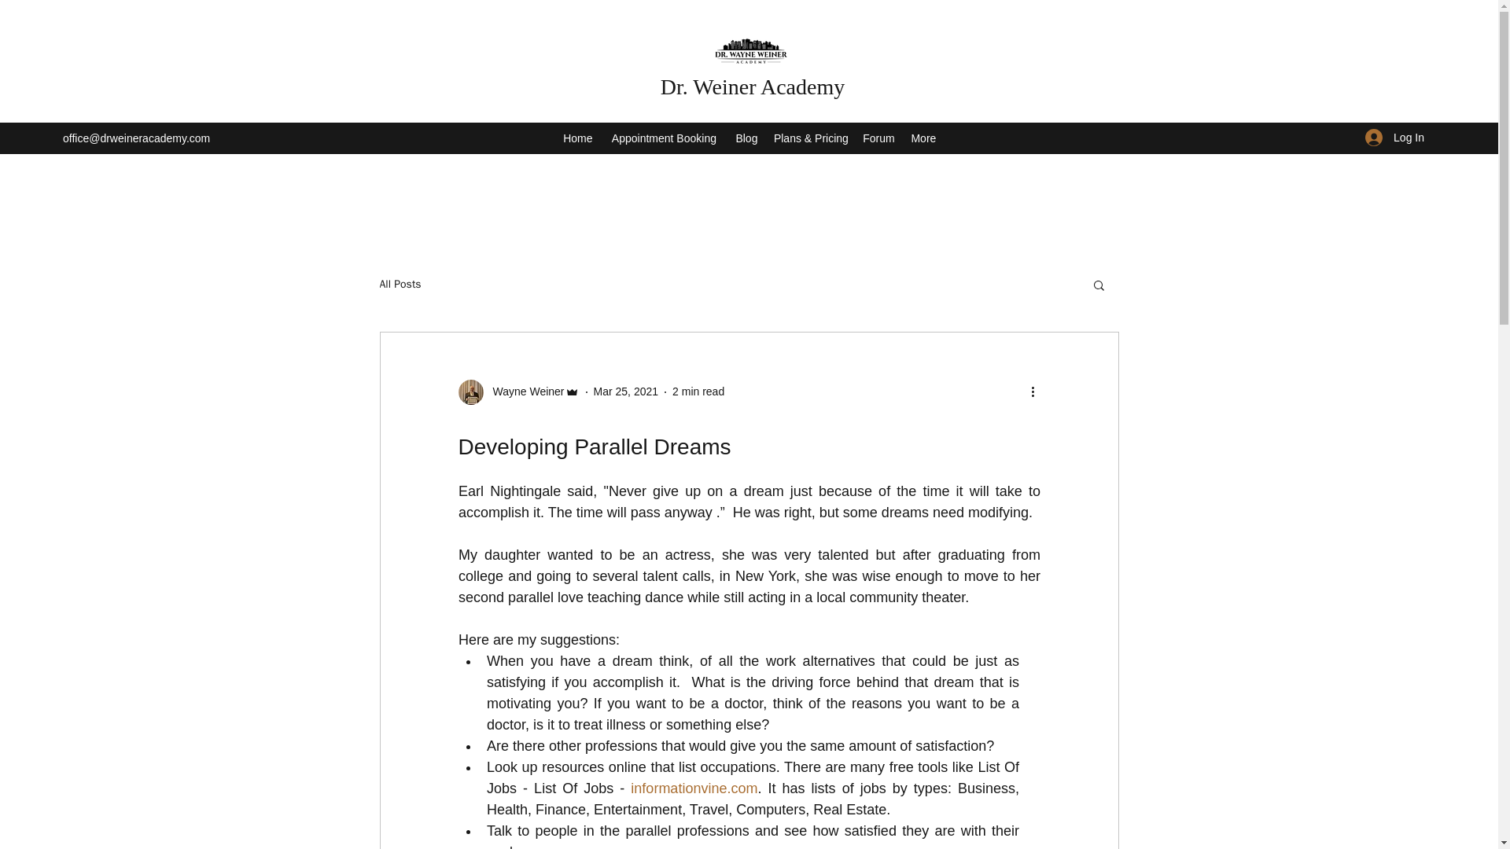  What do you see at coordinates (578, 137) in the screenshot?
I see `Home` at bounding box center [578, 137].